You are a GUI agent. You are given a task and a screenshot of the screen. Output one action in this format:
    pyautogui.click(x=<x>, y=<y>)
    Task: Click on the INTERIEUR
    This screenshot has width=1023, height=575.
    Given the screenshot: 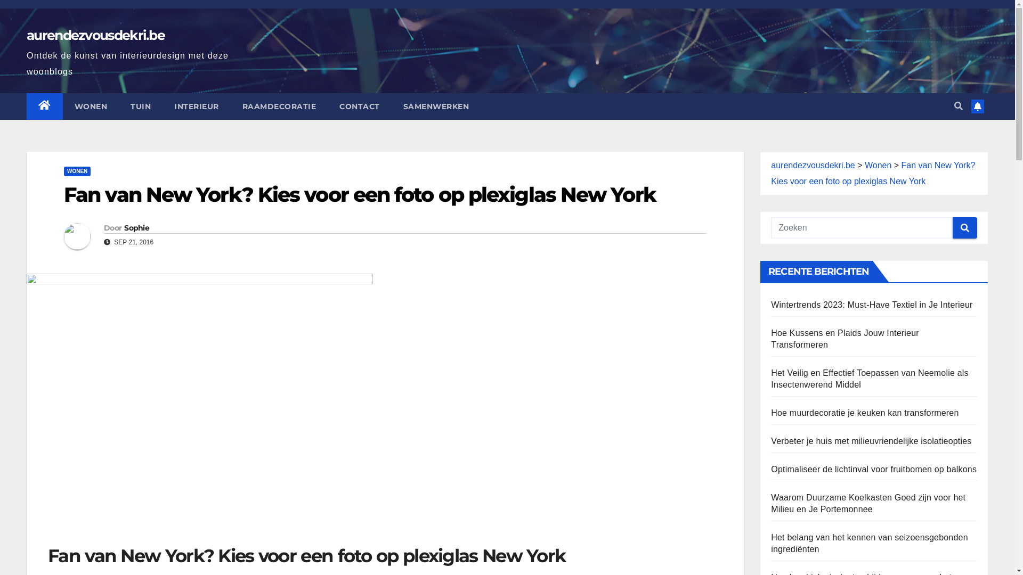 What is the action you would take?
    pyautogui.click(x=197, y=106)
    